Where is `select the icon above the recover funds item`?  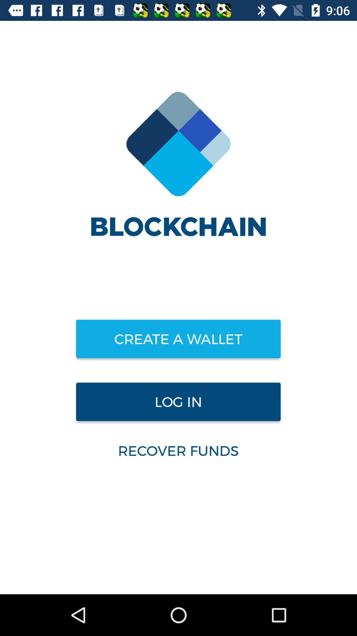 select the icon above the recover funds item is located at coordinates (178, 402).